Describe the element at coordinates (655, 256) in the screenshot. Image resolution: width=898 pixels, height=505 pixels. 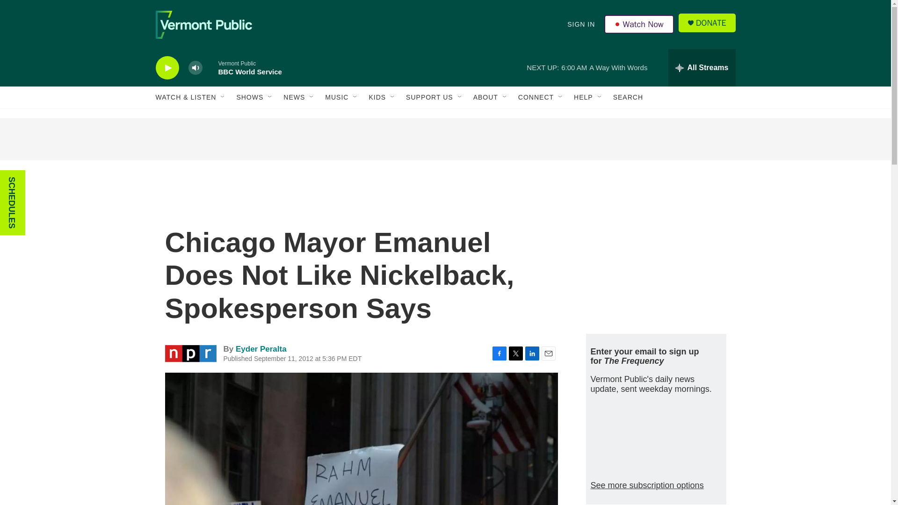
I see `3rd party ad content` at that location.